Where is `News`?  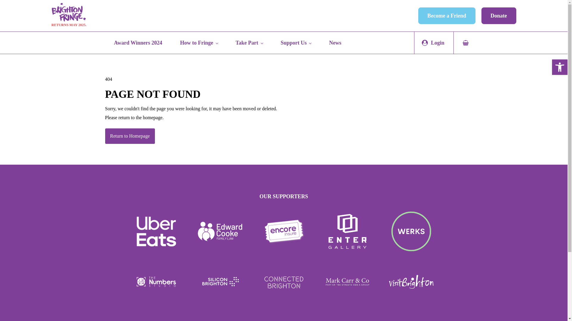
News is located at coordinates (335, 43).